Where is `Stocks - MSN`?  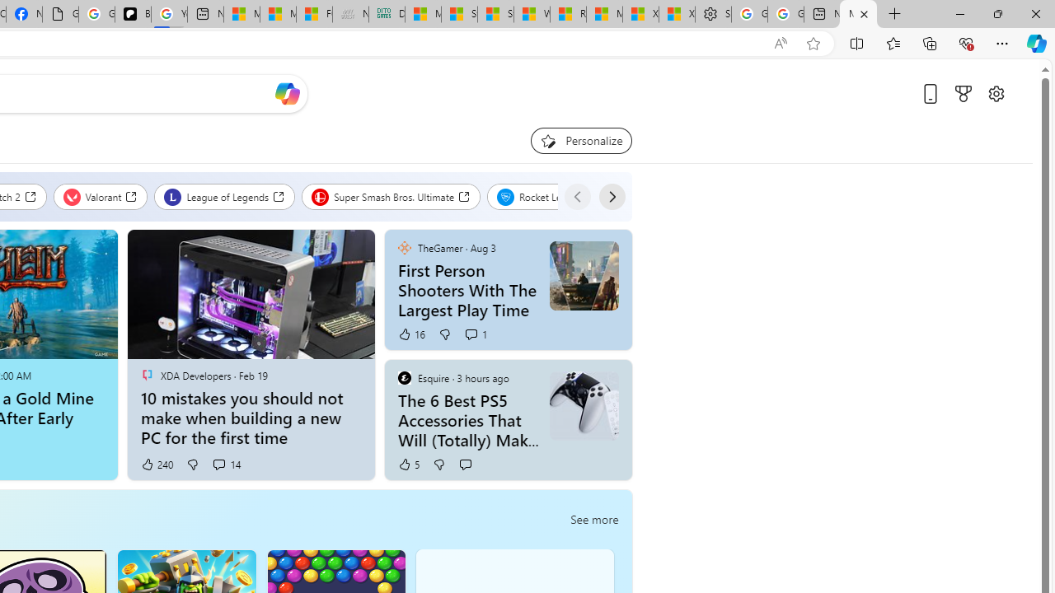 Stocks - MSN is located at coordinates (495, 15).